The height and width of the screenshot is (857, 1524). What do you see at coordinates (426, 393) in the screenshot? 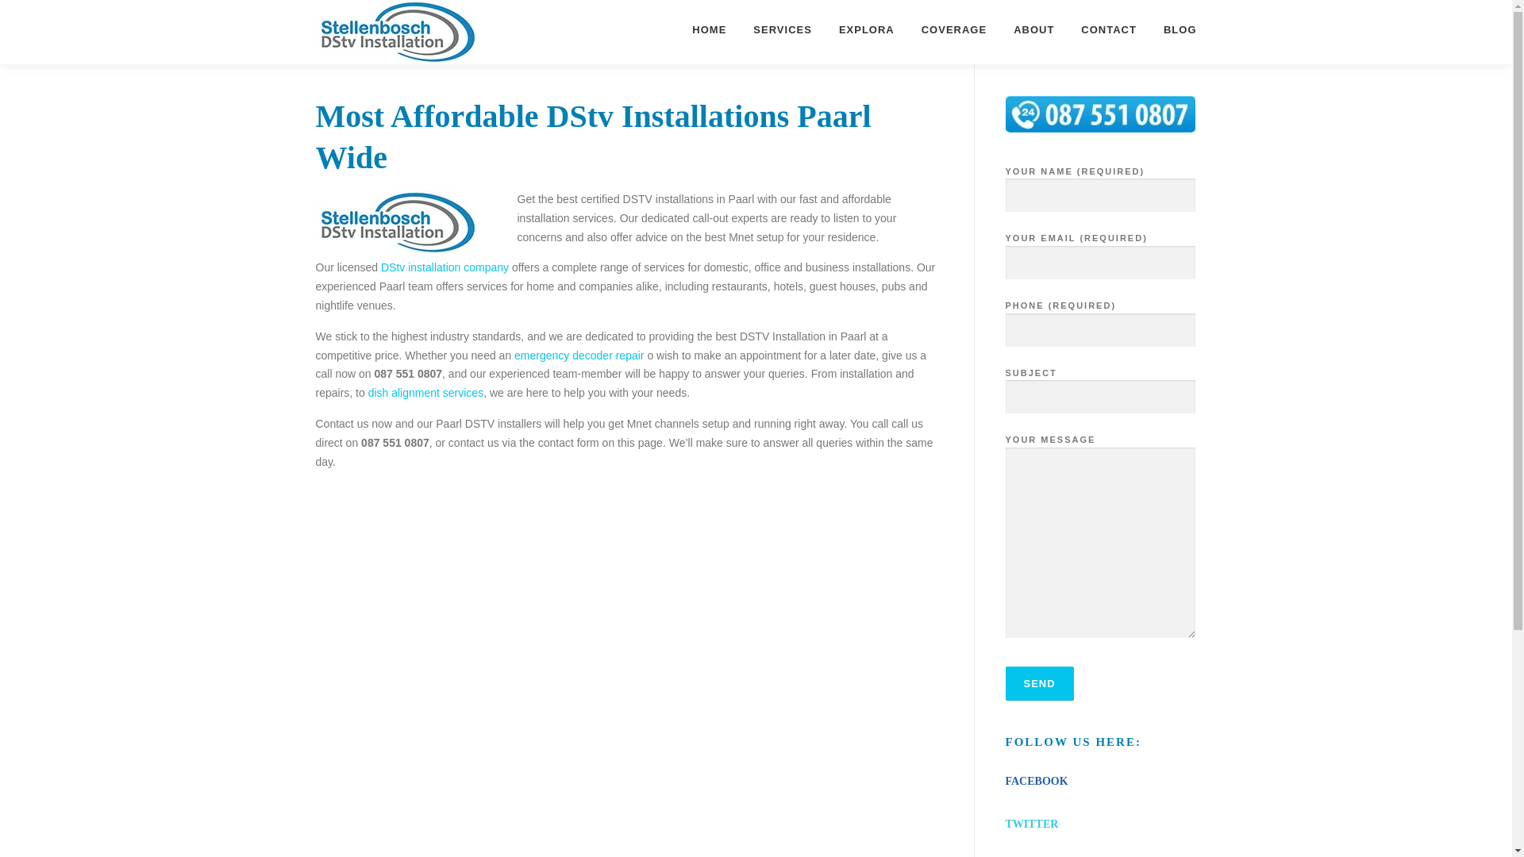
I see `Best DSTV Dish Installation in Stellenbosch` at bounding box center [426, 393].